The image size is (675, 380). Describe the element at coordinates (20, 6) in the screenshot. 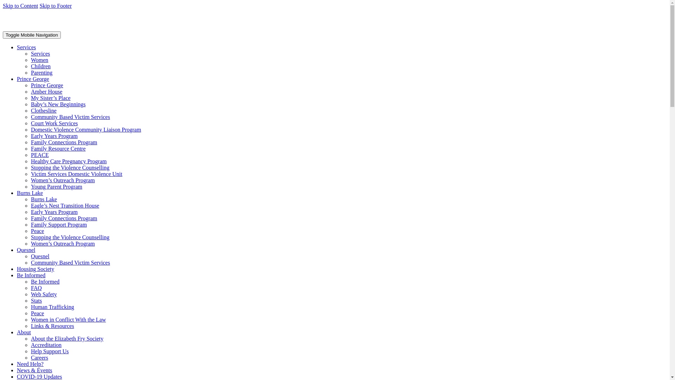

I see `Skip to Content` at that location.